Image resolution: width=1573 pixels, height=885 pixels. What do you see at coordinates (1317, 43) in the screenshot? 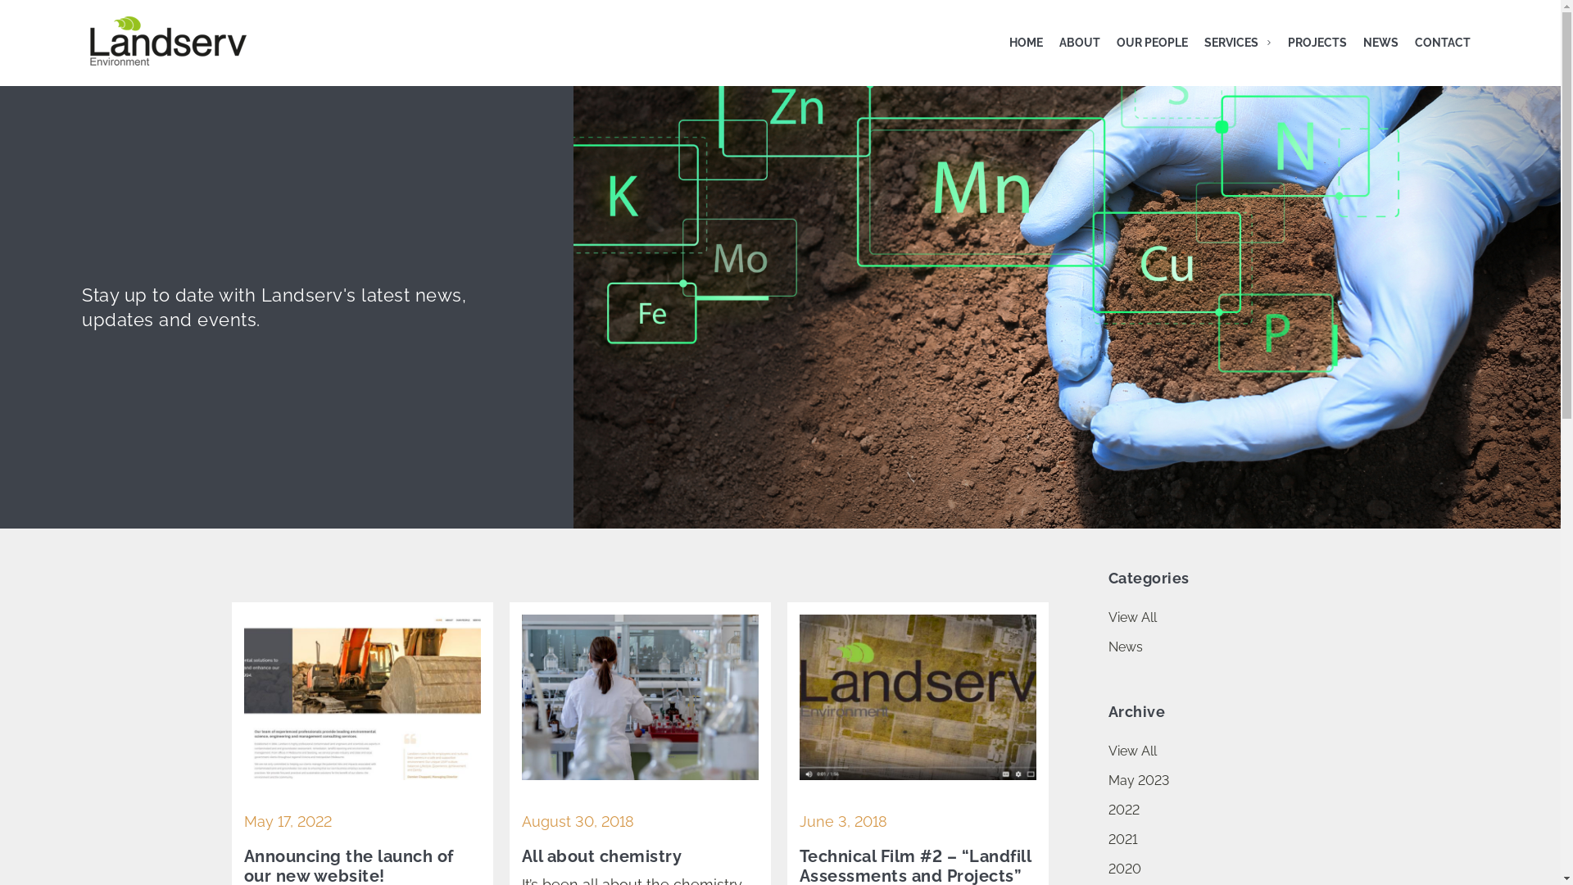
I see `PROJECTS` at bounding box center [1317, 43].